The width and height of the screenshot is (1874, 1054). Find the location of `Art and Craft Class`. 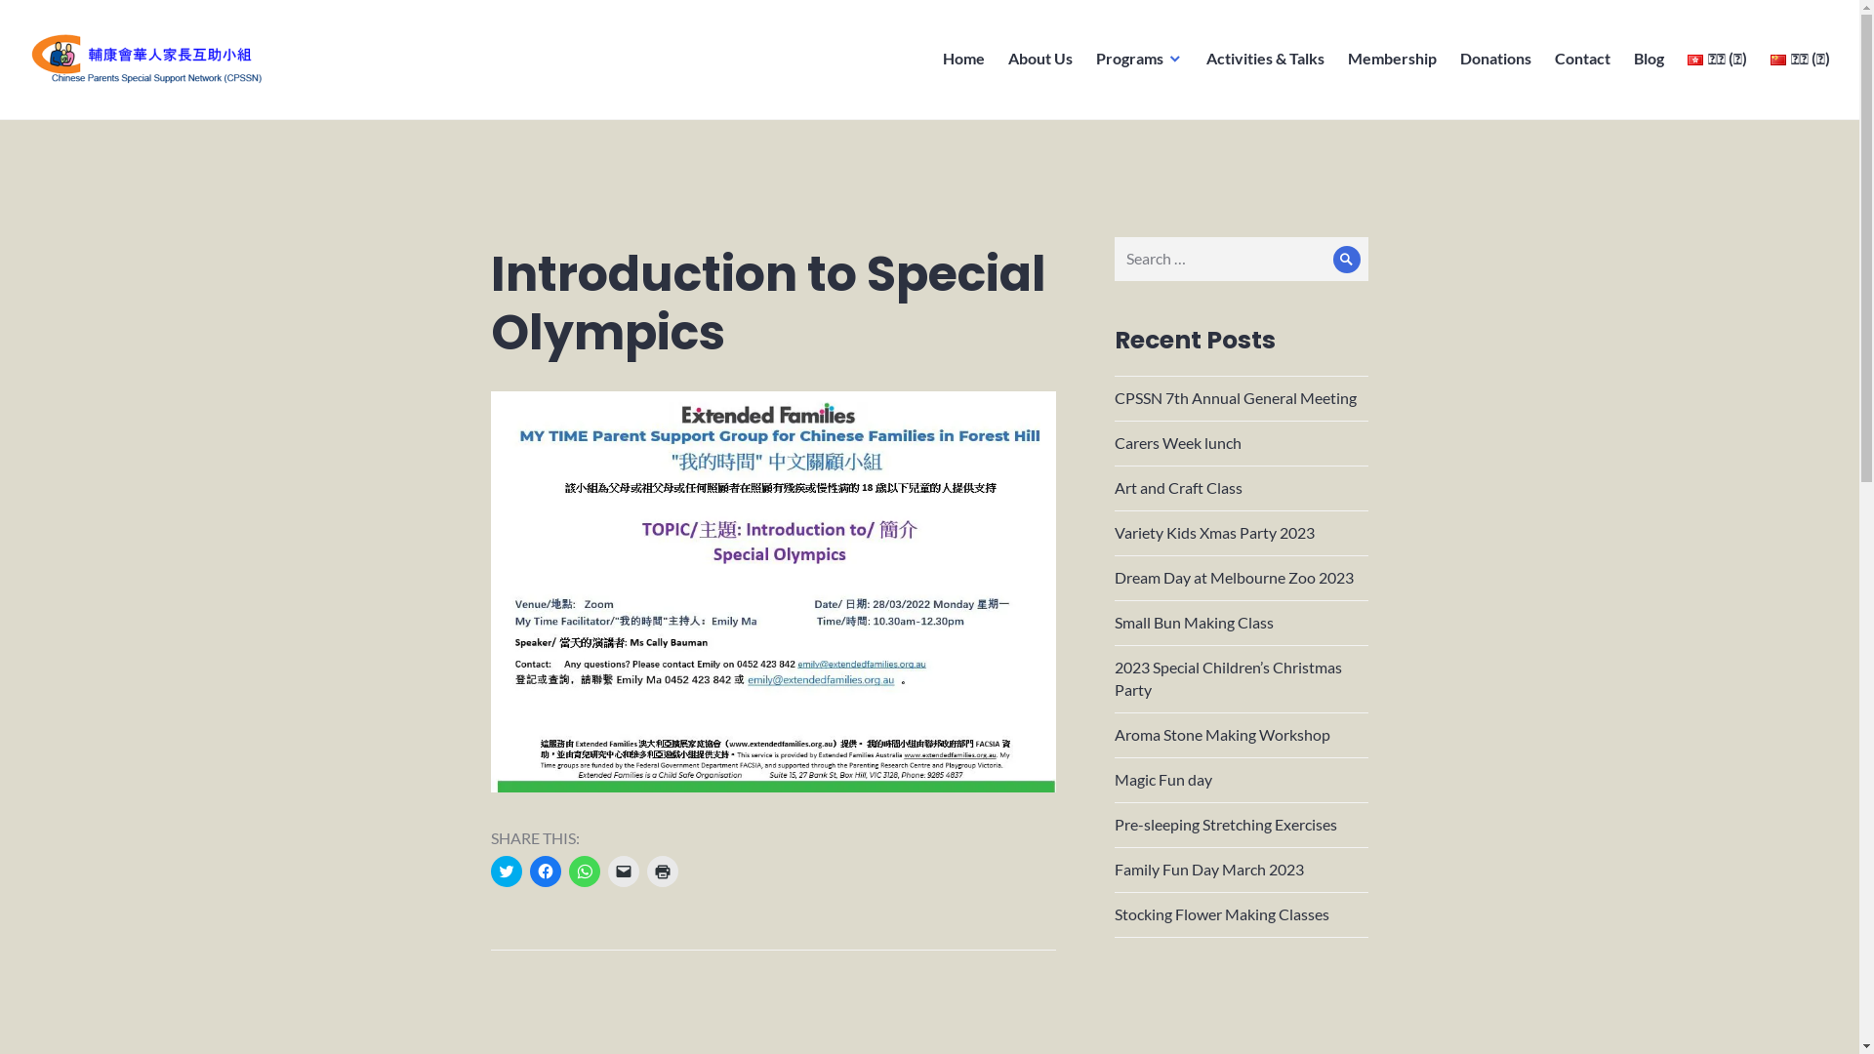

Art and Craft Class is located at coordinates (1179, 487).